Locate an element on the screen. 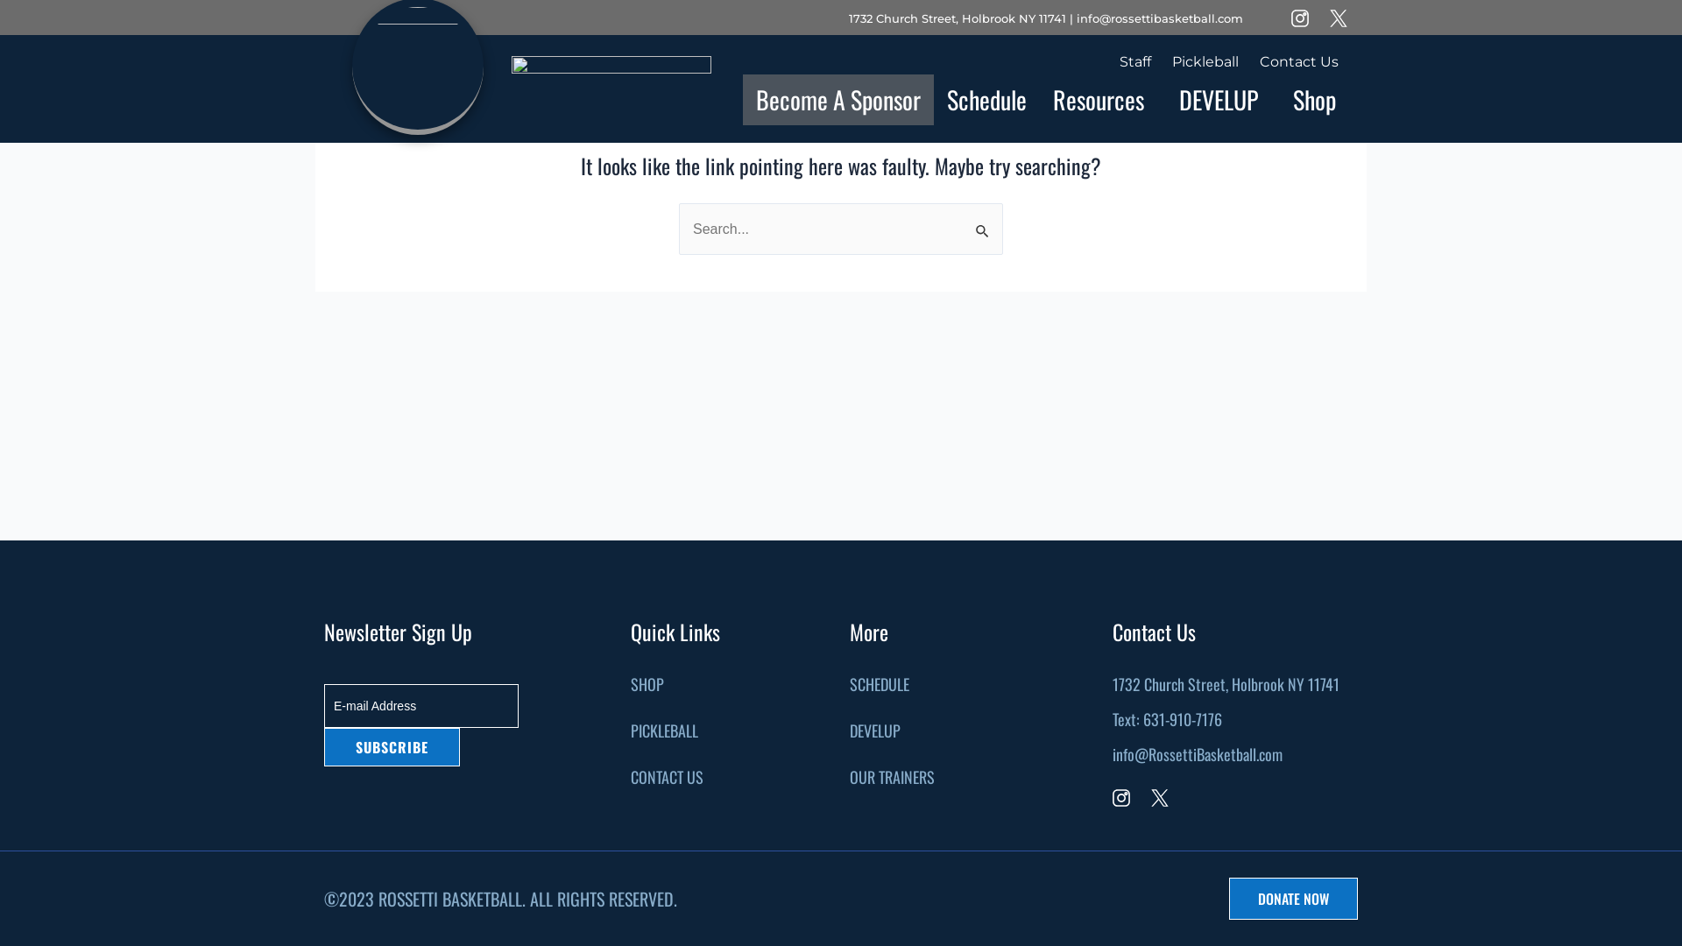 This screenshot has width=1682, height=946. CONTACT US is located at coordinates (668, 777).